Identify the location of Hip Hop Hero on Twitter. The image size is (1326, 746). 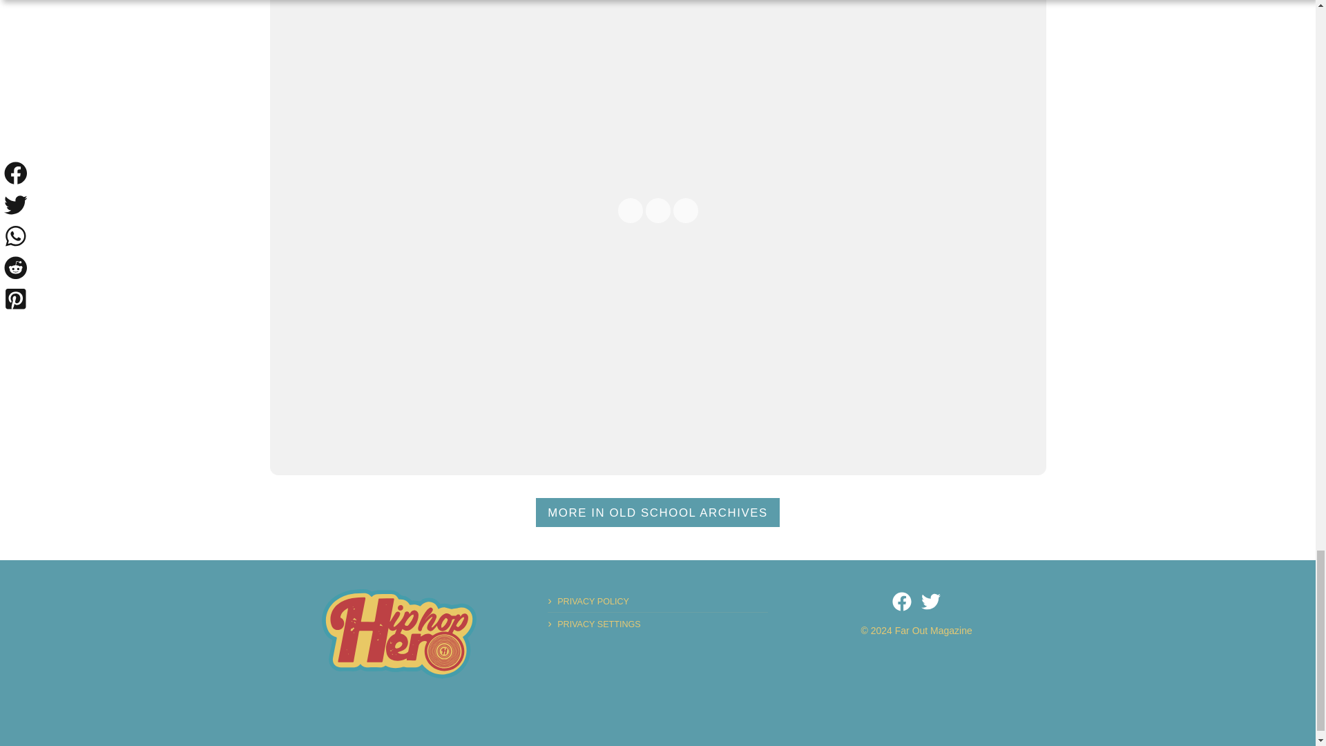
(931, 601).